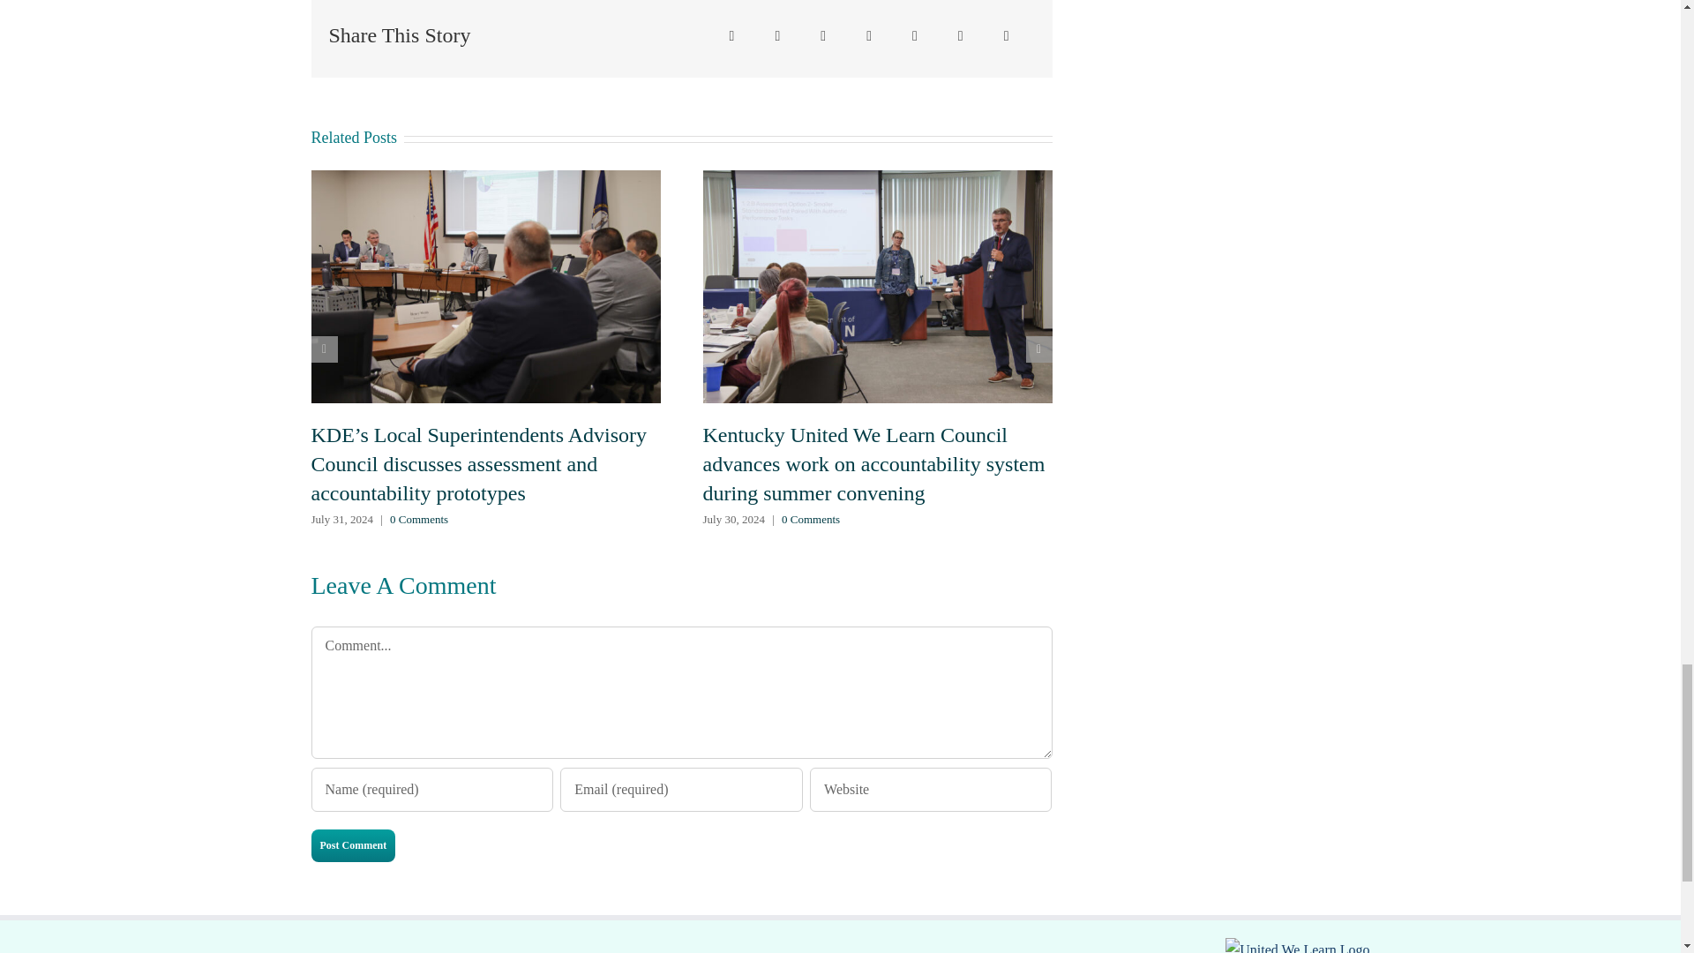 The image size is (1694, 953). Describe the element at coordinates (352, 845) in the screenshot. I see `Post Comment` at that location.